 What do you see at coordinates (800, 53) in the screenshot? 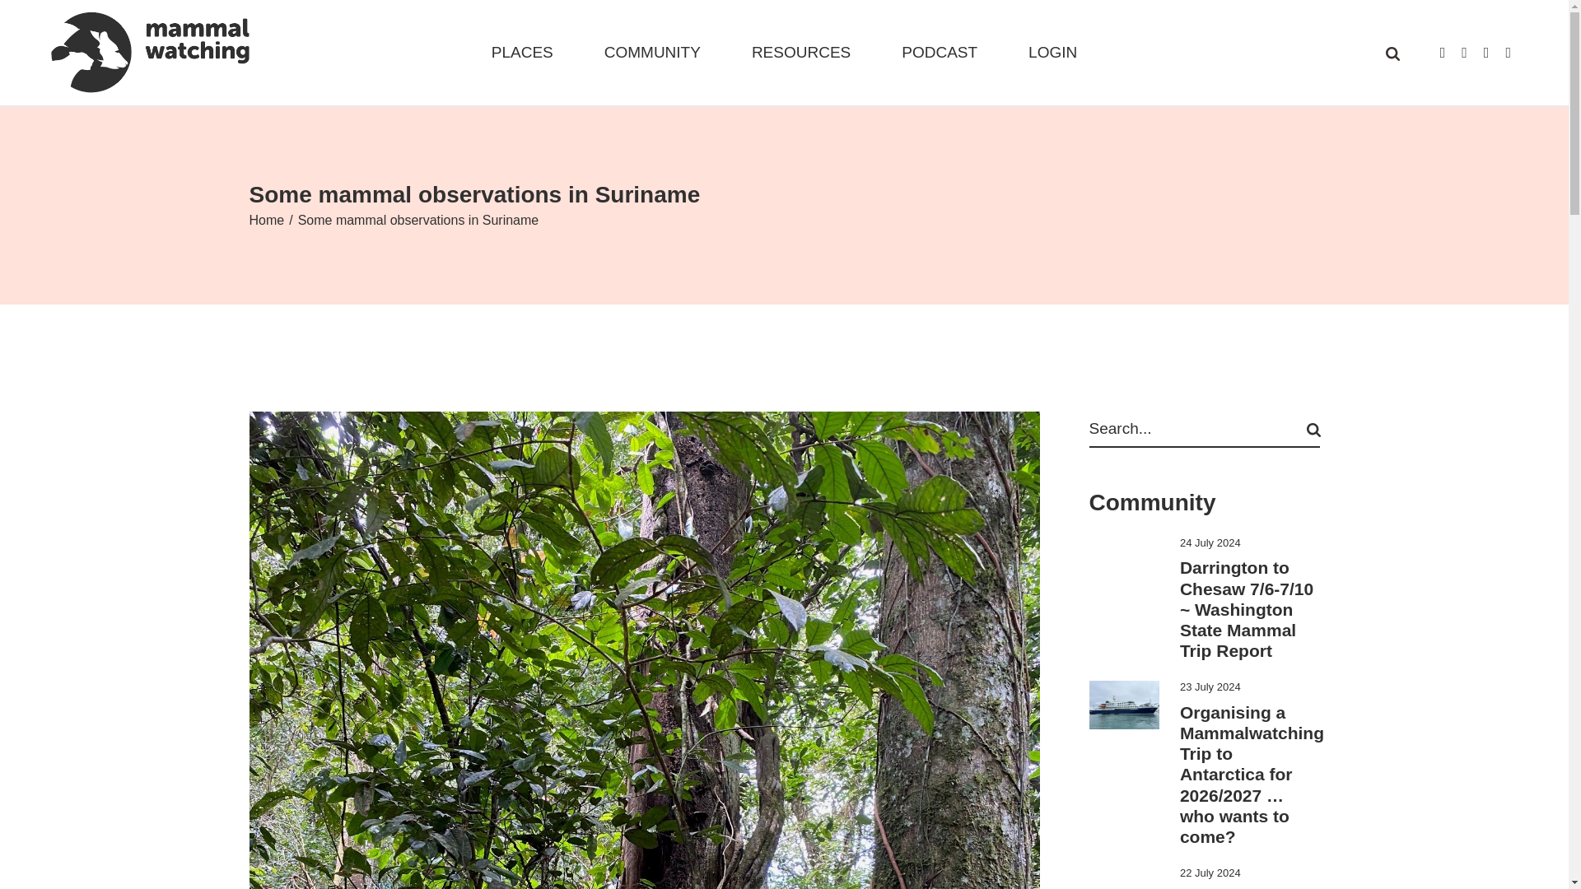
I see `RESOURCES` at bounding box center [800, 53].